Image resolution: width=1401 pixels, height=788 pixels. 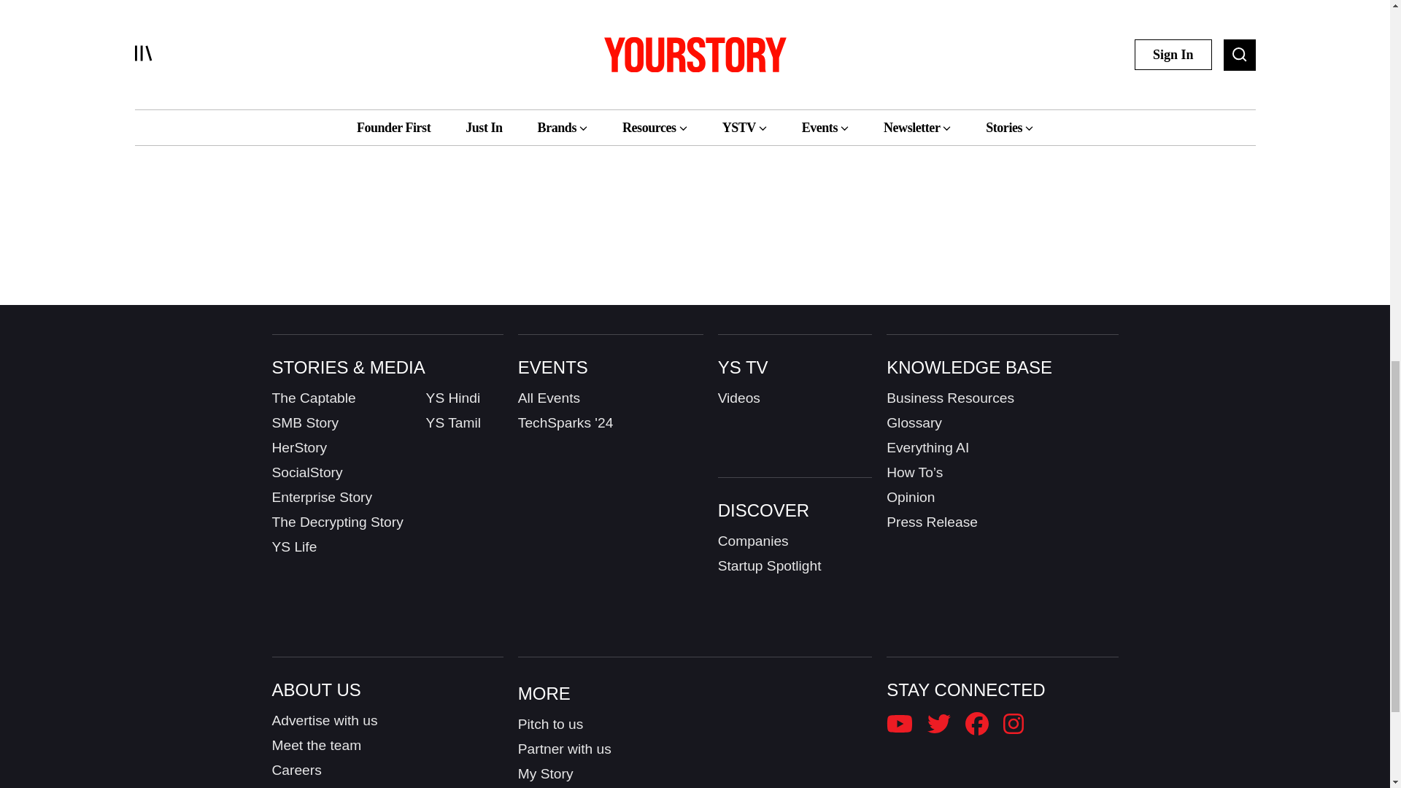 What do you see at coordinates (395, 49) in the screenshot?
I see `OPINION` at bounding box center [395, 49].